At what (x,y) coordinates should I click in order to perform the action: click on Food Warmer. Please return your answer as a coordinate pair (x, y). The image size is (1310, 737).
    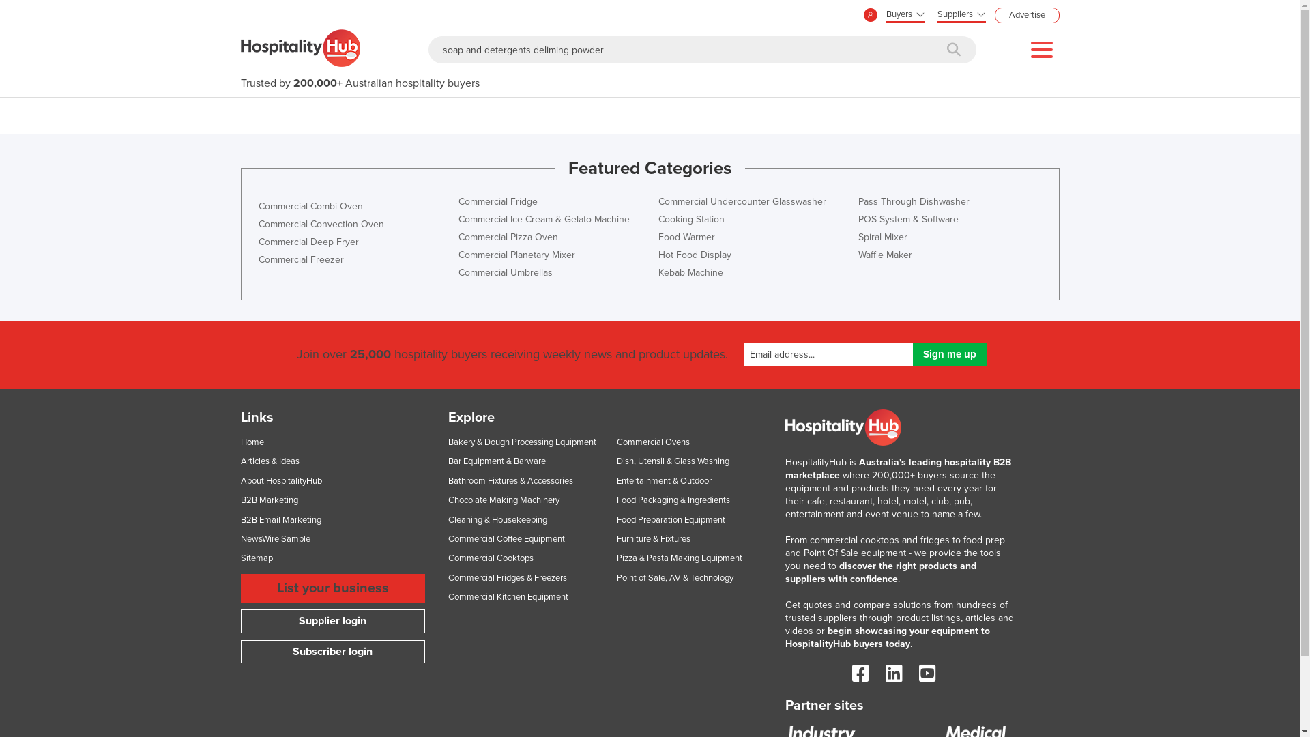
    Looking at the image, I should click on (686, 237).